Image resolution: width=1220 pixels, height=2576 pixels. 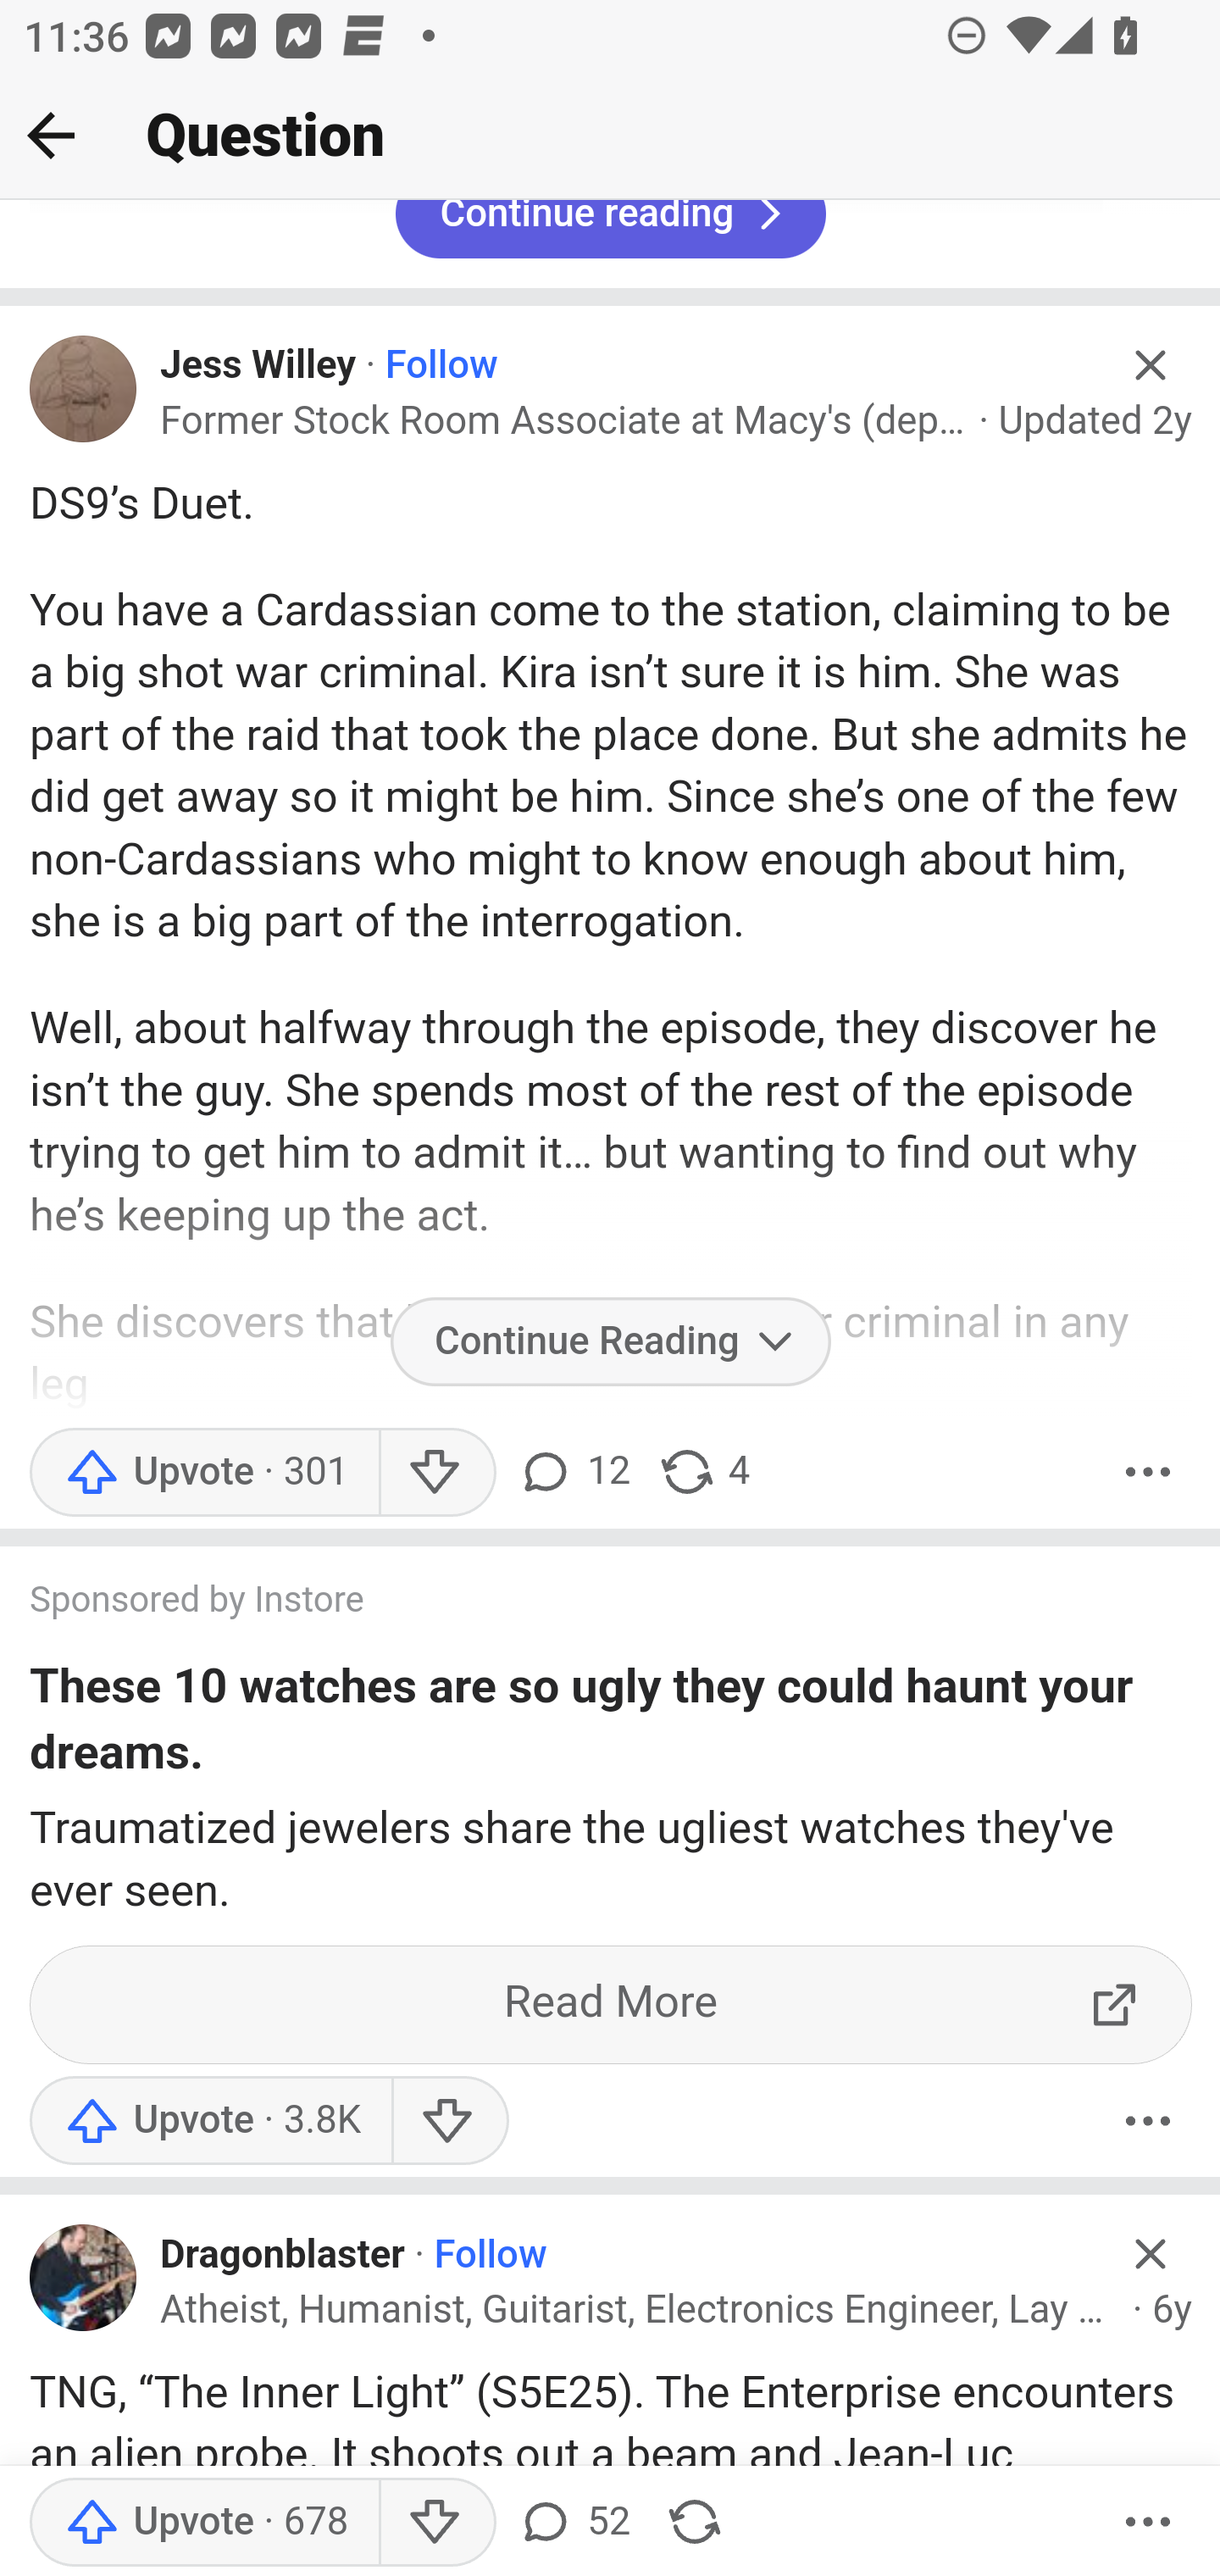 What do you see at coordinates (610, 1343) in the screenshot?
I see `Continue Reading` at bounding box center [610, 1343].